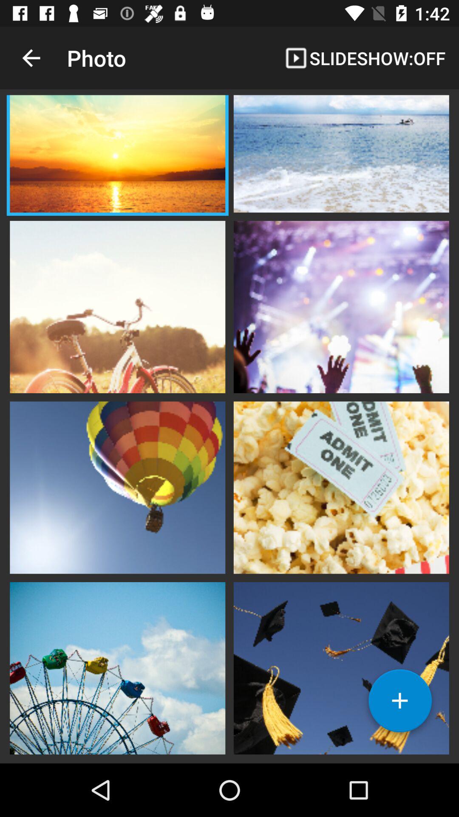  I want to click on add a photo, so click(400, 704).